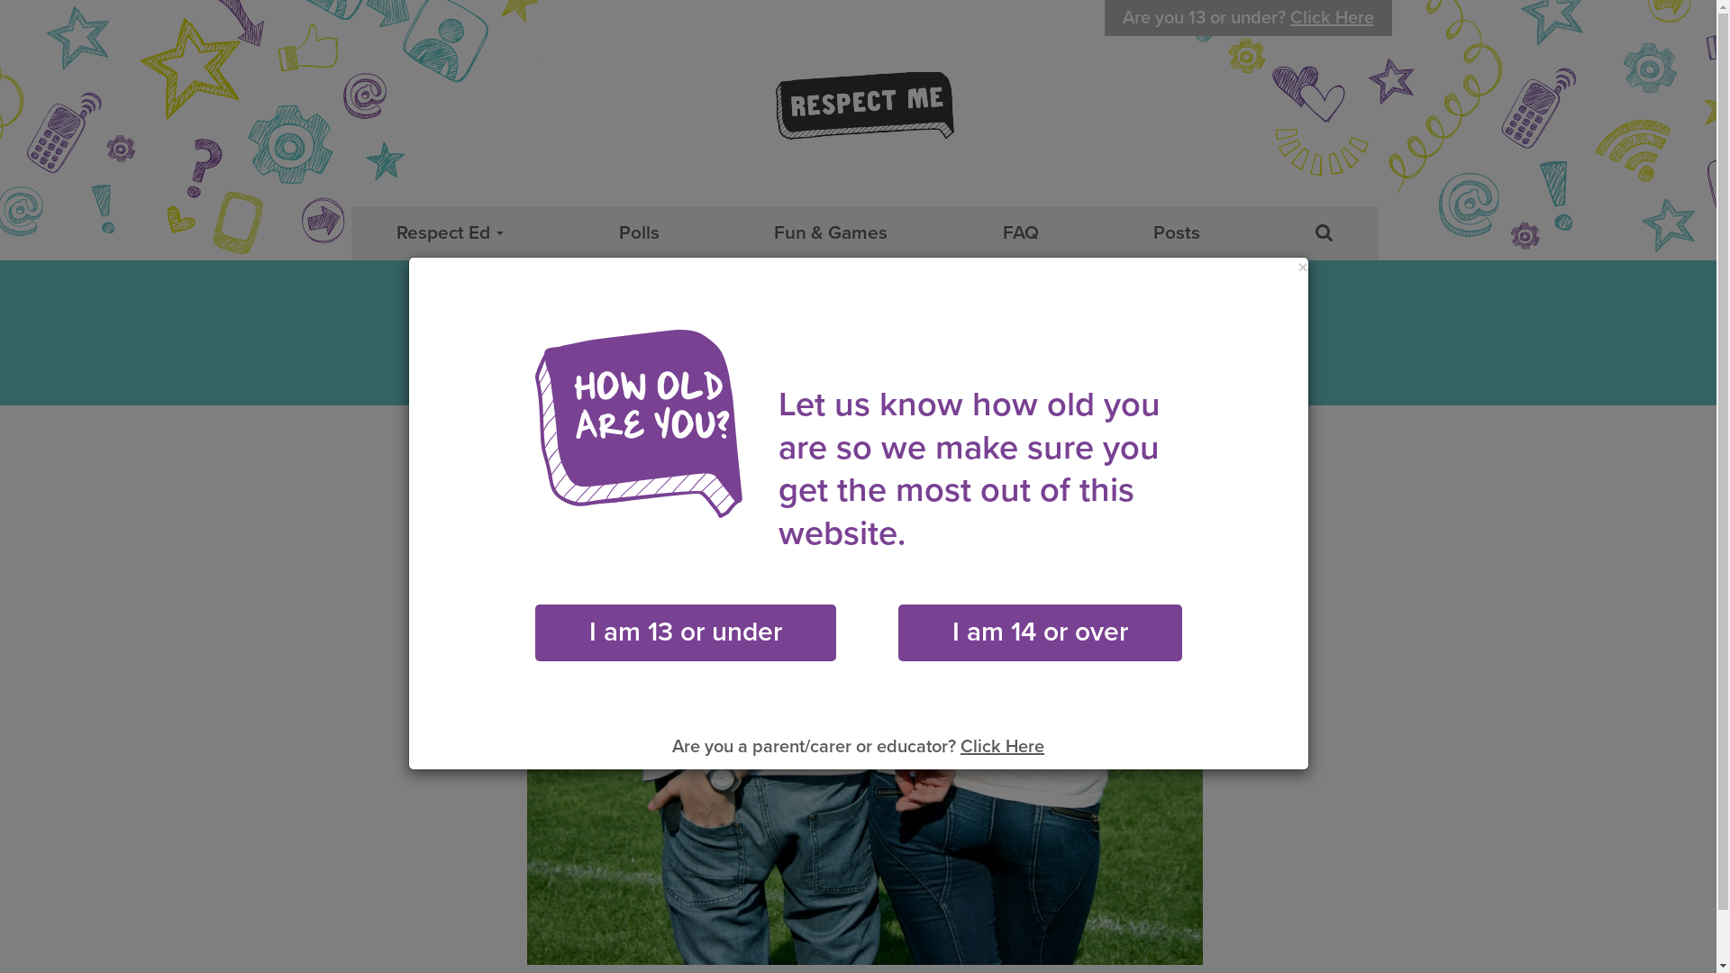 The width and height of the screenshot is (1730, 973). Describe the element at coordinates (1021, 233) in the screenshot. I see `FAQ` at that location.